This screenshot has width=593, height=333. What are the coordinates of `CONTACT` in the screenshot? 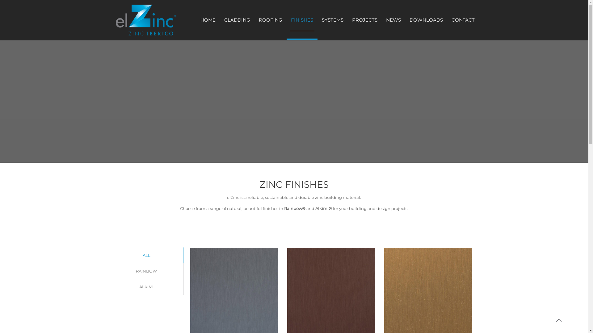 It's located at (463, 20).